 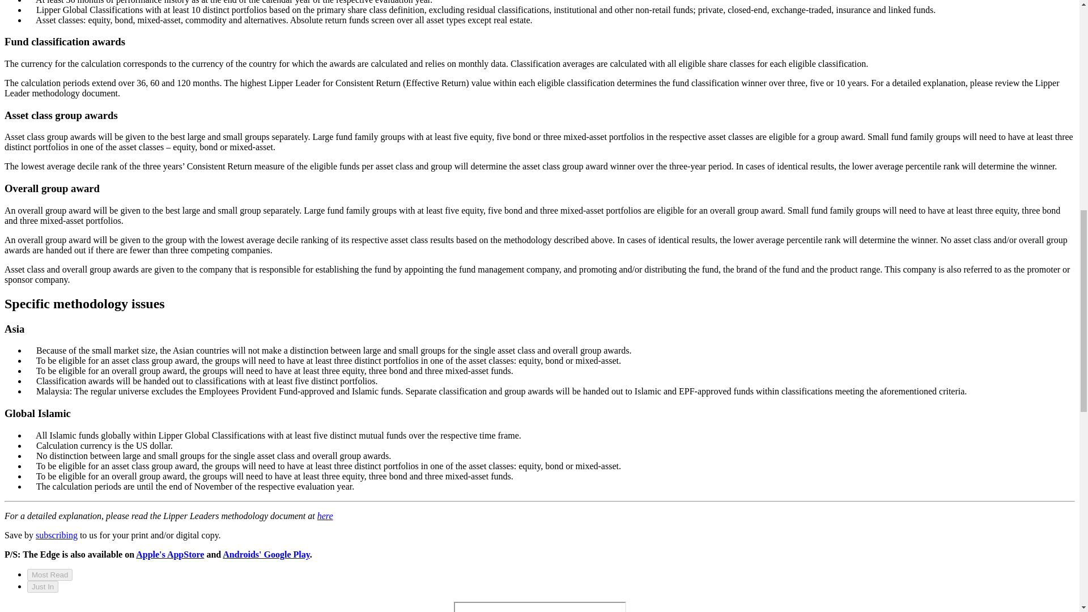 I want to click on subscribing, so click(x=57, y=535).